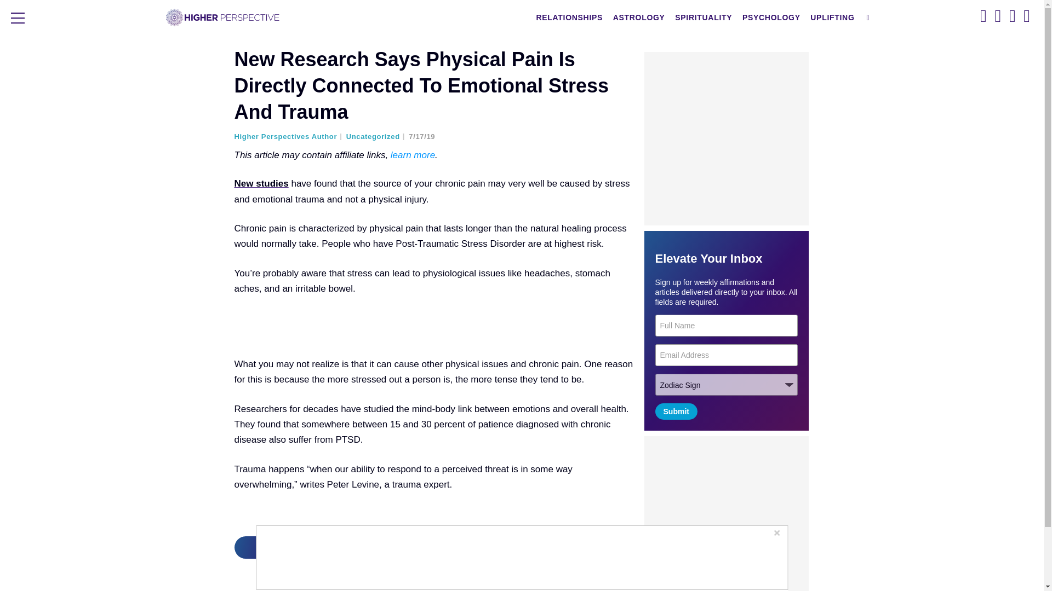 This screenshot has width=1052, height=591. Describe the element at coordinates (569, 18) in the screenshot. I see `RELATIONSHIPS` at that location.